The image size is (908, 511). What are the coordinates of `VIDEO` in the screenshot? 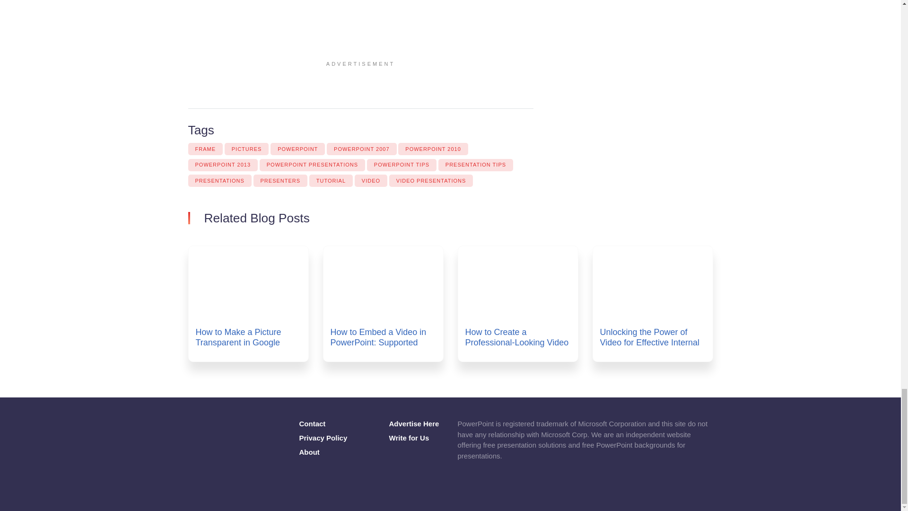 It's located at (371, 181).